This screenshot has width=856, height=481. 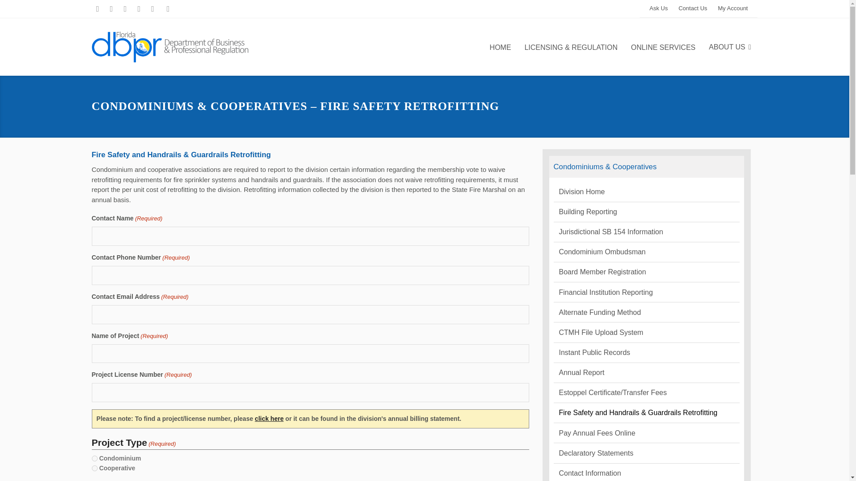 I want to click on My Account, so click(x=152, y=9).